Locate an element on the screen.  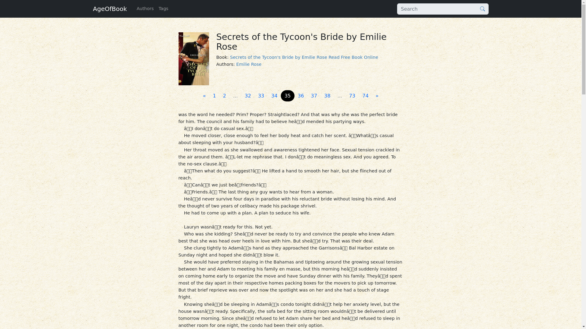
34 is located at coordinates (274, 96).